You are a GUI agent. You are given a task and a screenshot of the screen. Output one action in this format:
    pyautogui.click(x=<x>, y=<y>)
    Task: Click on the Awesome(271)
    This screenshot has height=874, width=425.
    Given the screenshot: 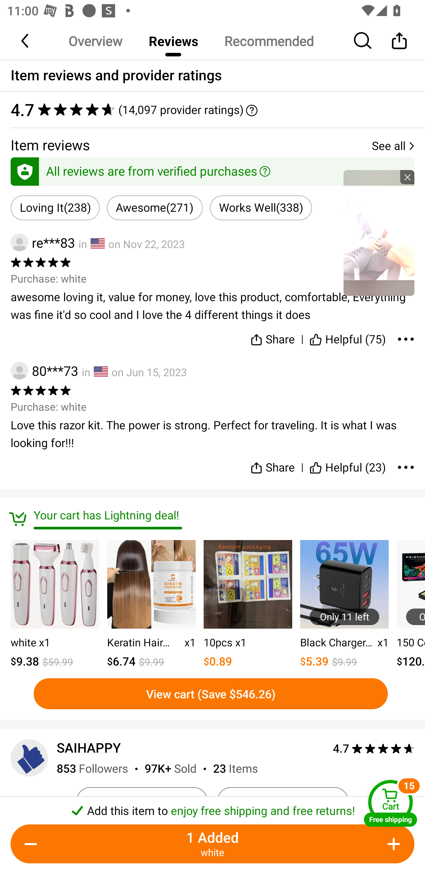 What is the action you would take?
    pyautogui.click(x=155, y=208)
    